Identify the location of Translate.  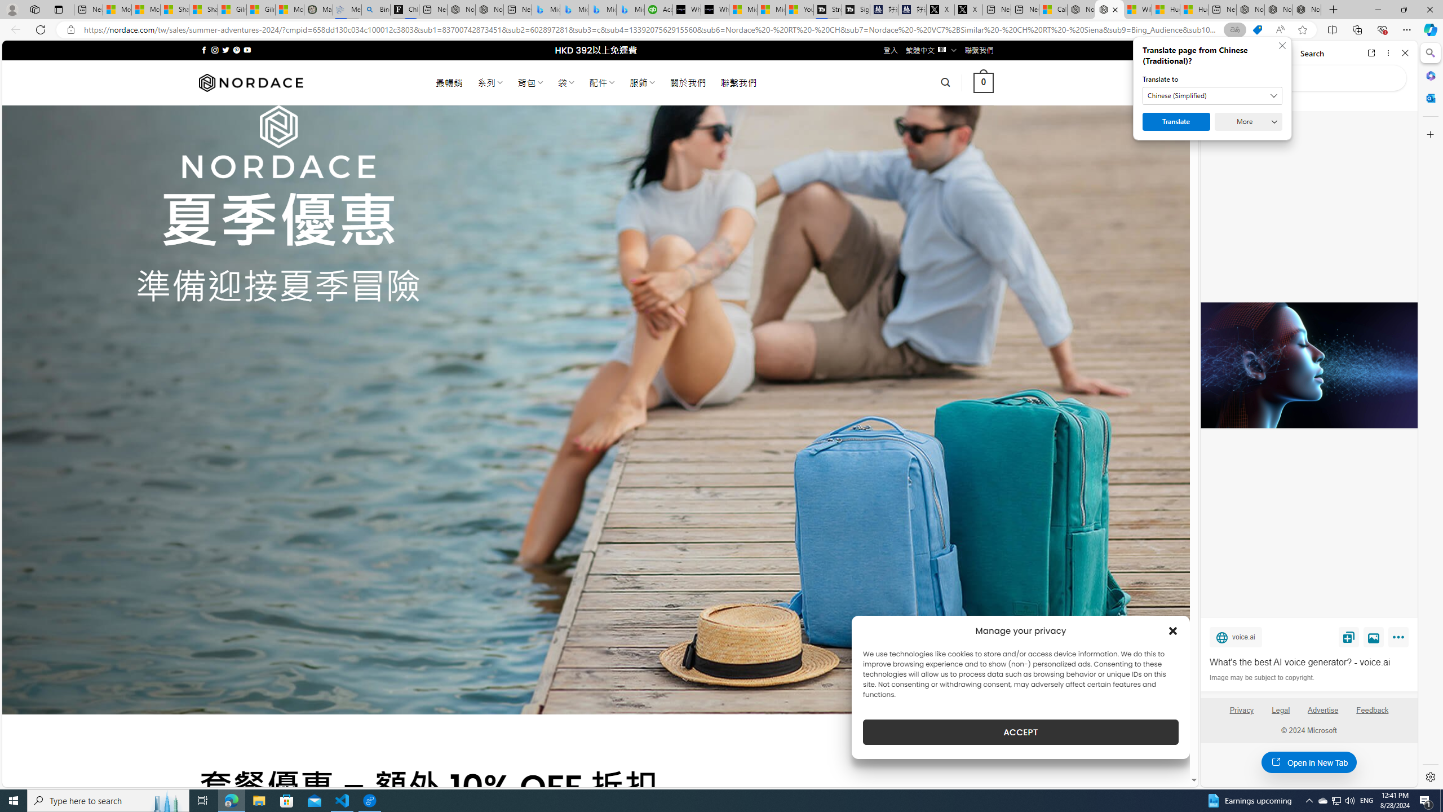
(1176, 122).